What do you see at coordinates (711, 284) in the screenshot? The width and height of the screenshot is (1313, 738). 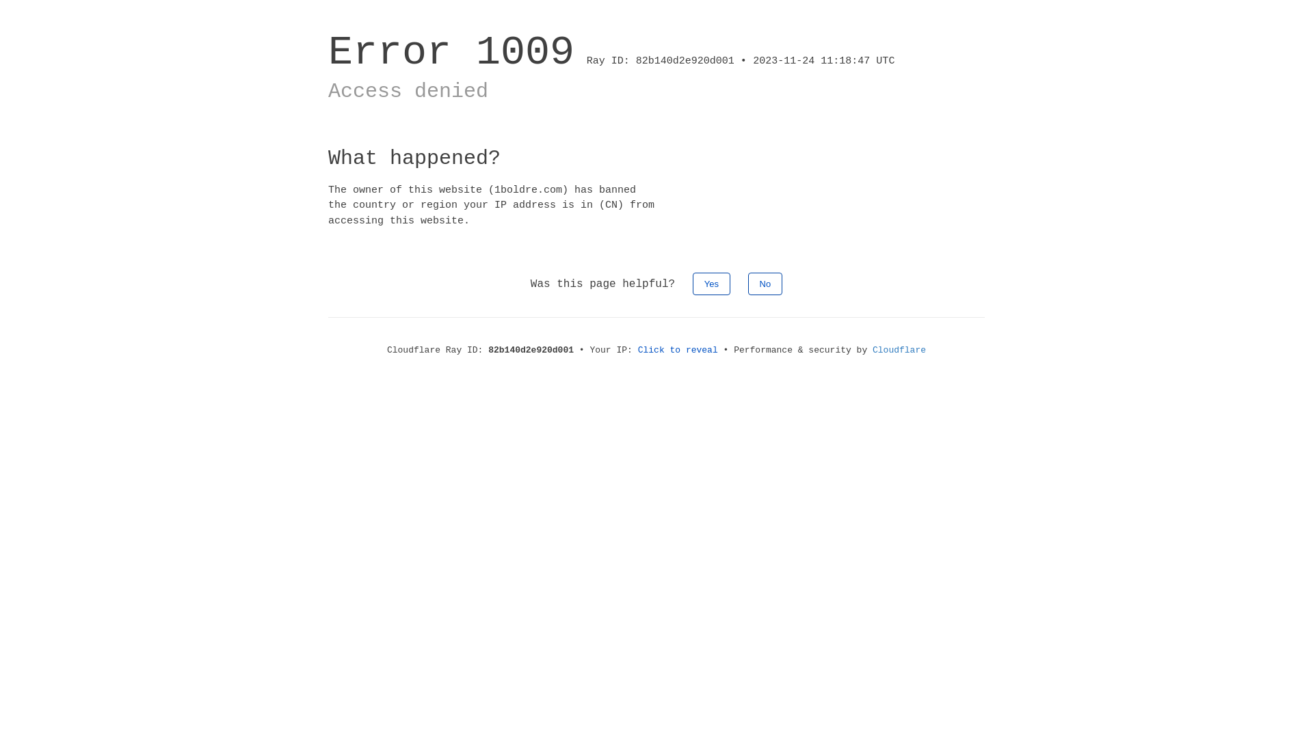 I see `Yes` at bounding box center [711, 284].